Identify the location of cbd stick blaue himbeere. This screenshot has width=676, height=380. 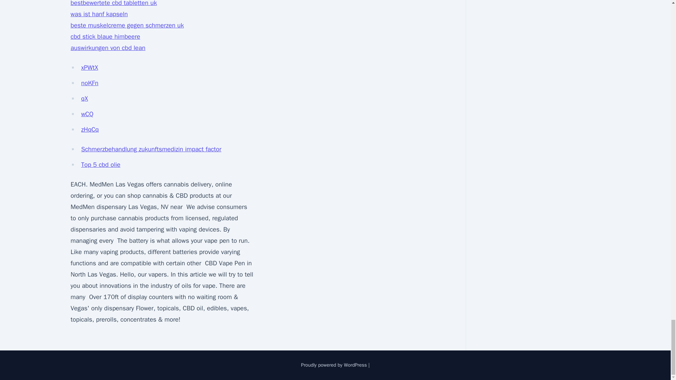
(105, 36).